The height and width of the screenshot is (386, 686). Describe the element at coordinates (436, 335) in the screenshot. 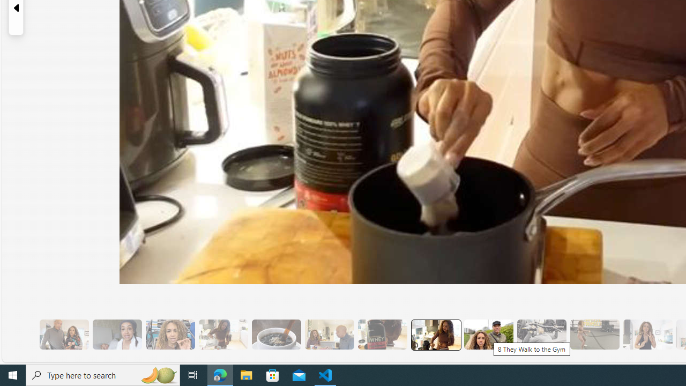

I see `7 They Don't Skip Meals` at that location.